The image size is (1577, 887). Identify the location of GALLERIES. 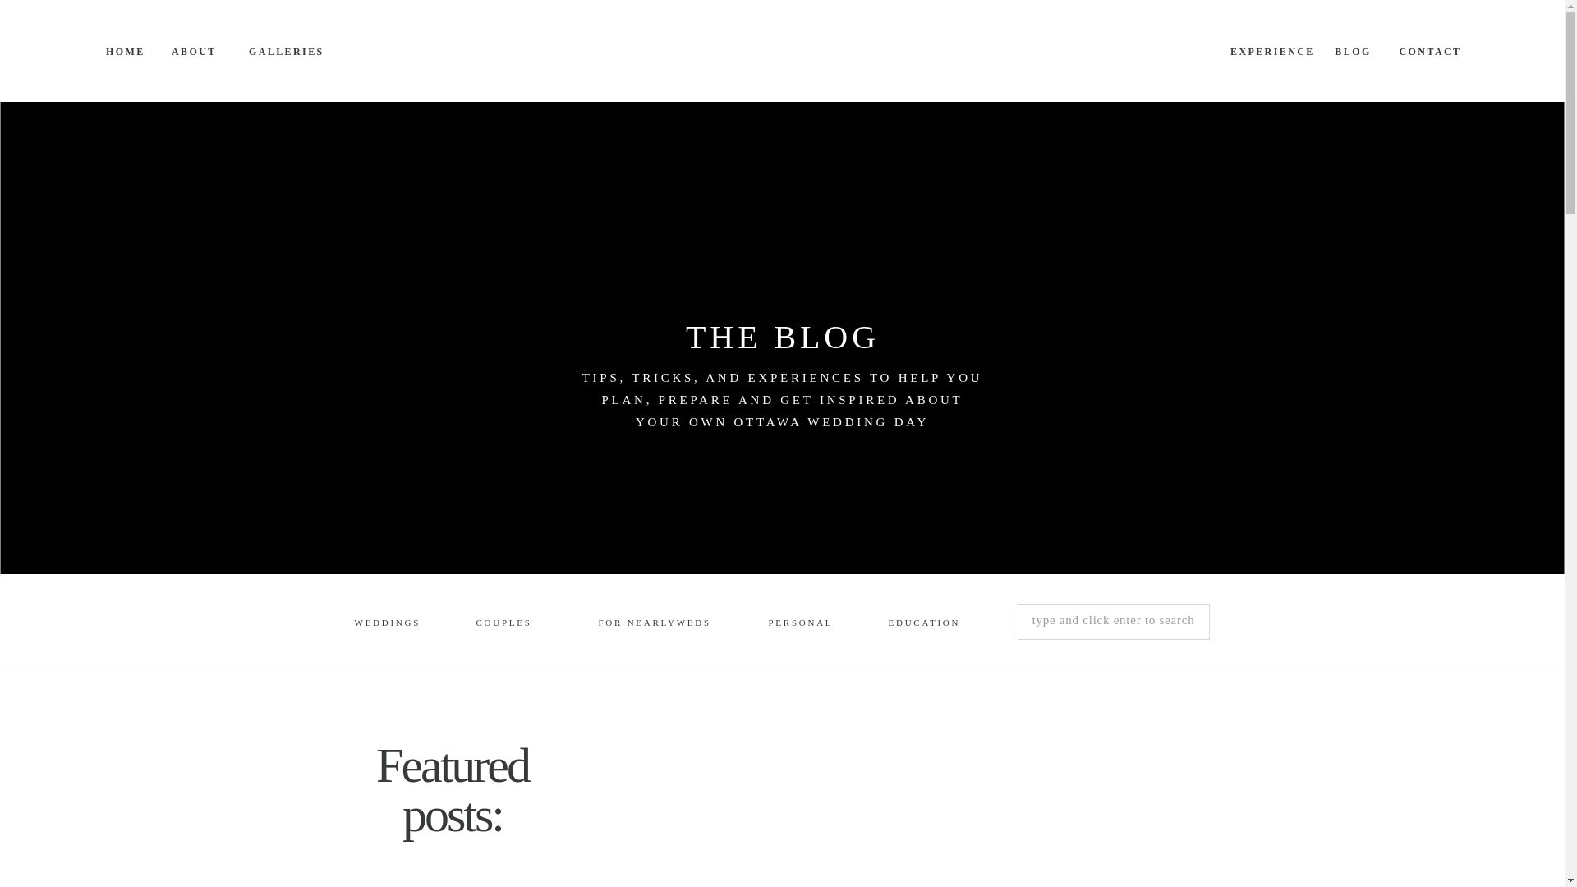
(285, 51).